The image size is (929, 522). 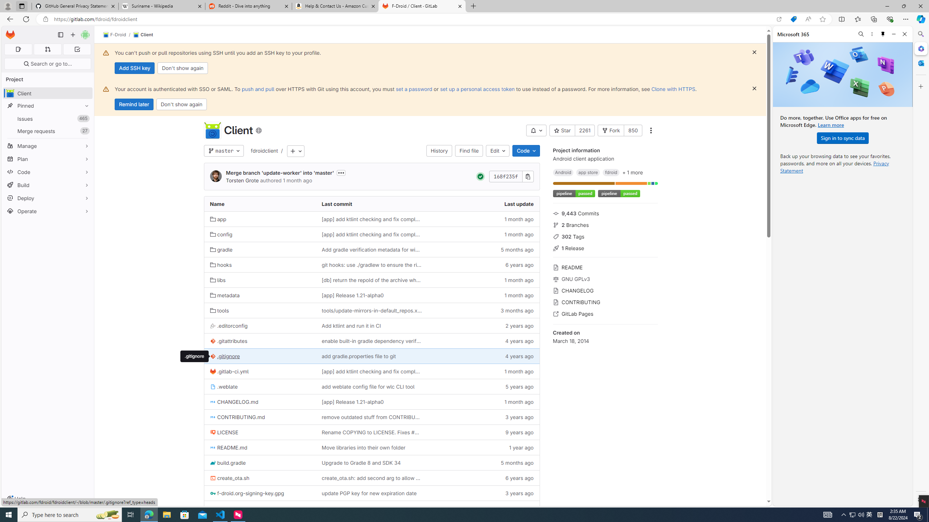 I want to click on [app] add ktlint checking and fix complaints it has, so click(x=372, y=371).